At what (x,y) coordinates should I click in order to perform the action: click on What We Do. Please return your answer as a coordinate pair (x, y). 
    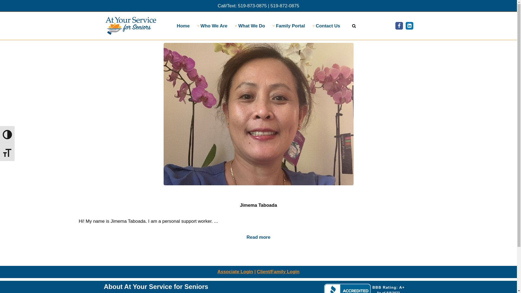
    Looking at the image, I should click on (252, 26).